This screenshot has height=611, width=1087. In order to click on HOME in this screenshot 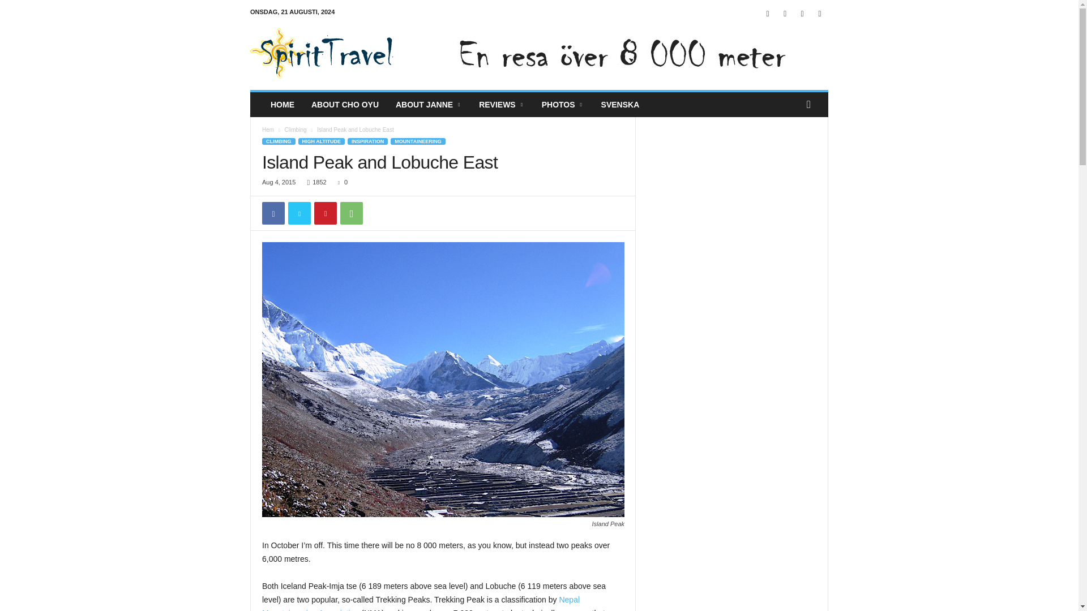, I will do `click(282, 105)`.